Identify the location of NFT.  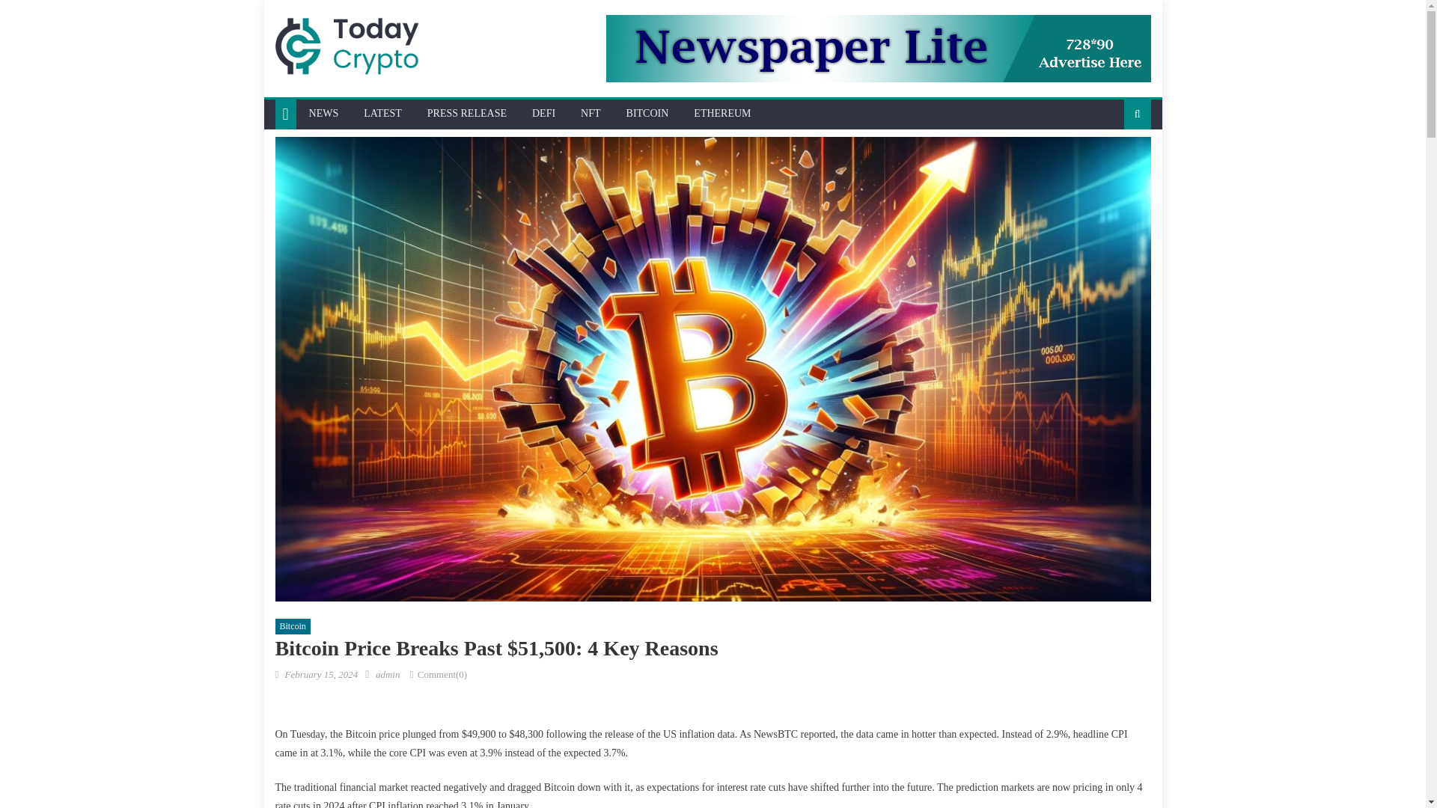
(590, 113).